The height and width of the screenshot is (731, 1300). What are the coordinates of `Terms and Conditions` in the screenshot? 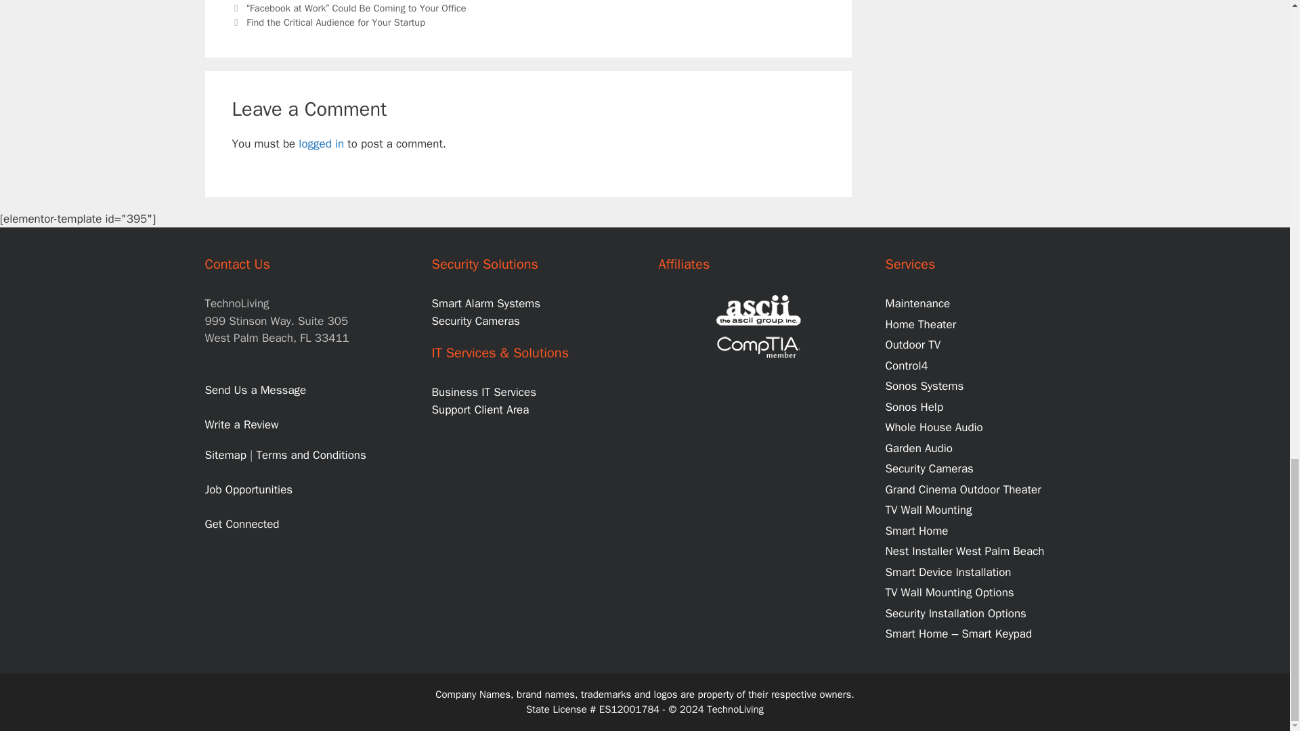 It's located at (311, 455).